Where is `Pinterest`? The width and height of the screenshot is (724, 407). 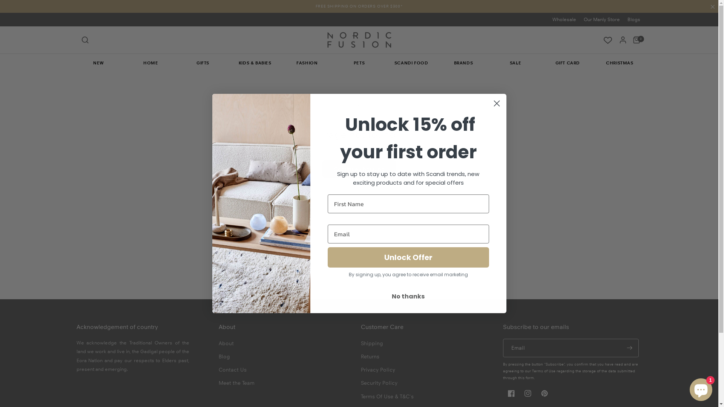
Pinterest is located at coordinates (545, 393).